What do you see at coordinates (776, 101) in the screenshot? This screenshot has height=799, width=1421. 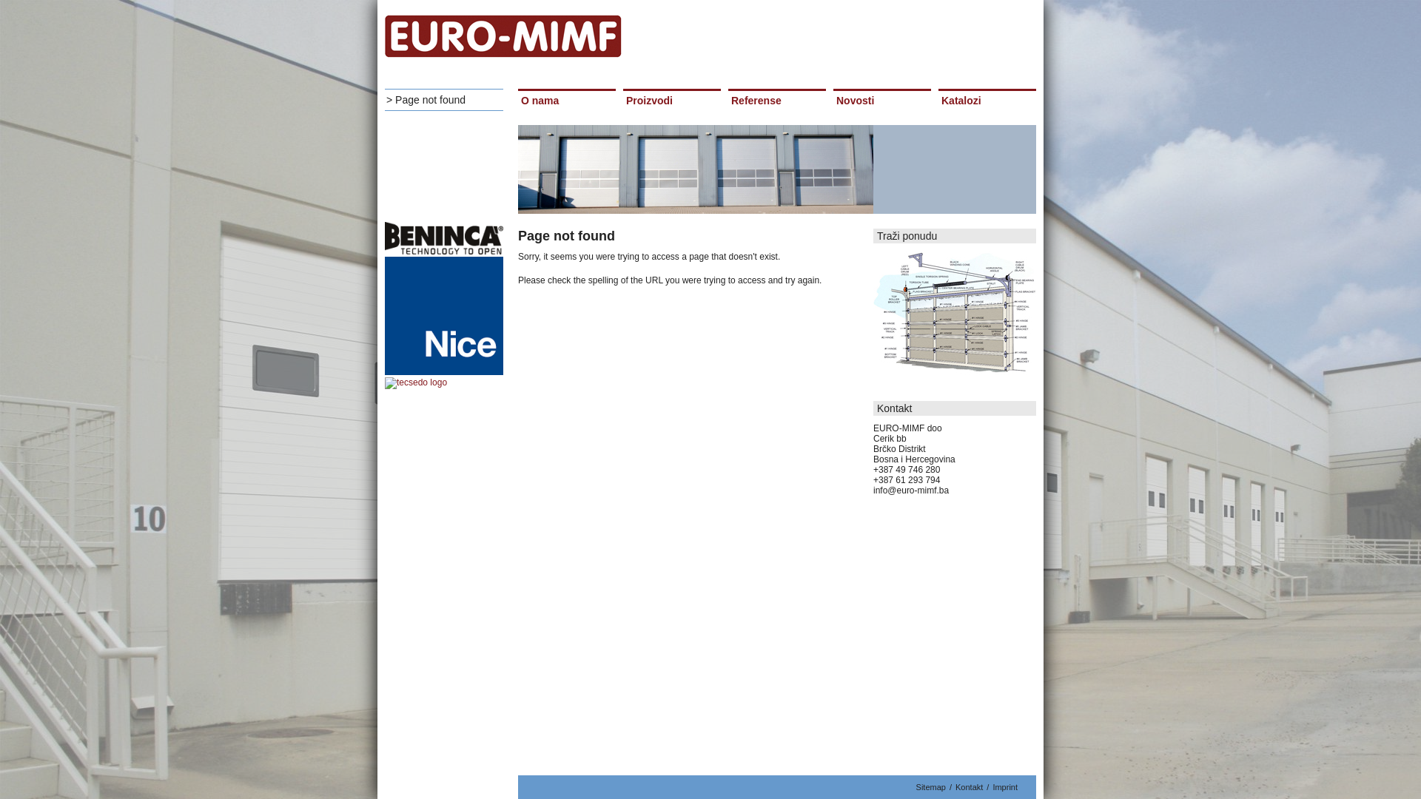 I see `Referense` at bounding box center [776, 101].